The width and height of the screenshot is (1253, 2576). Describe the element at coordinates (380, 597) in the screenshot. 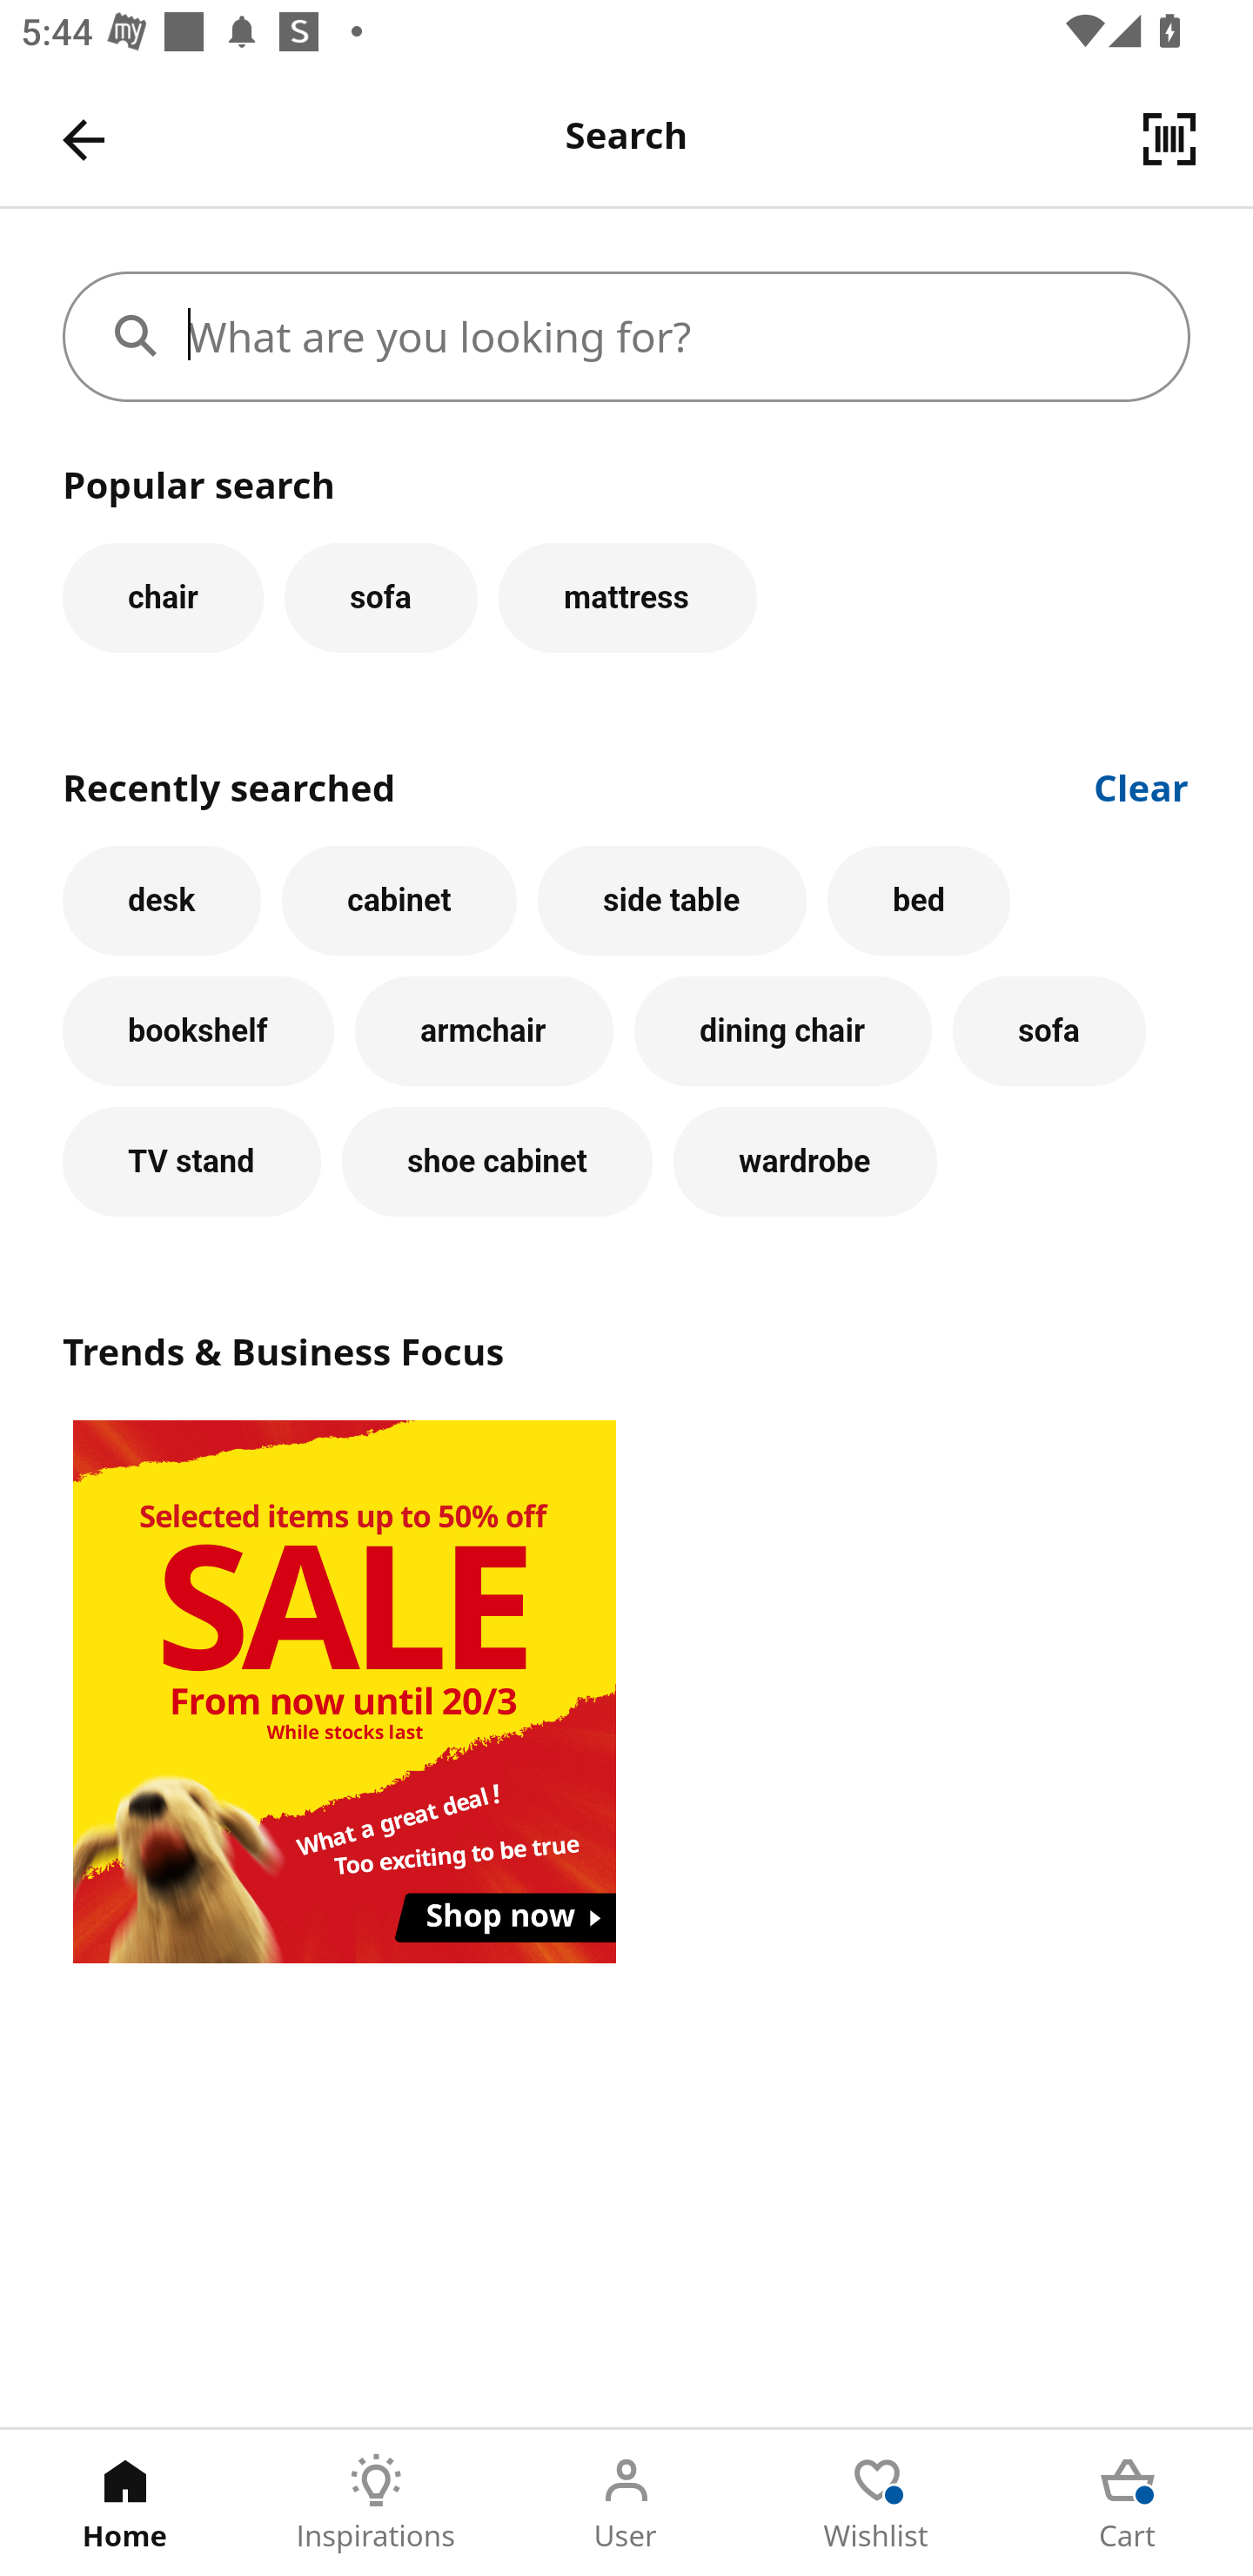

I see `sofa` at that location.